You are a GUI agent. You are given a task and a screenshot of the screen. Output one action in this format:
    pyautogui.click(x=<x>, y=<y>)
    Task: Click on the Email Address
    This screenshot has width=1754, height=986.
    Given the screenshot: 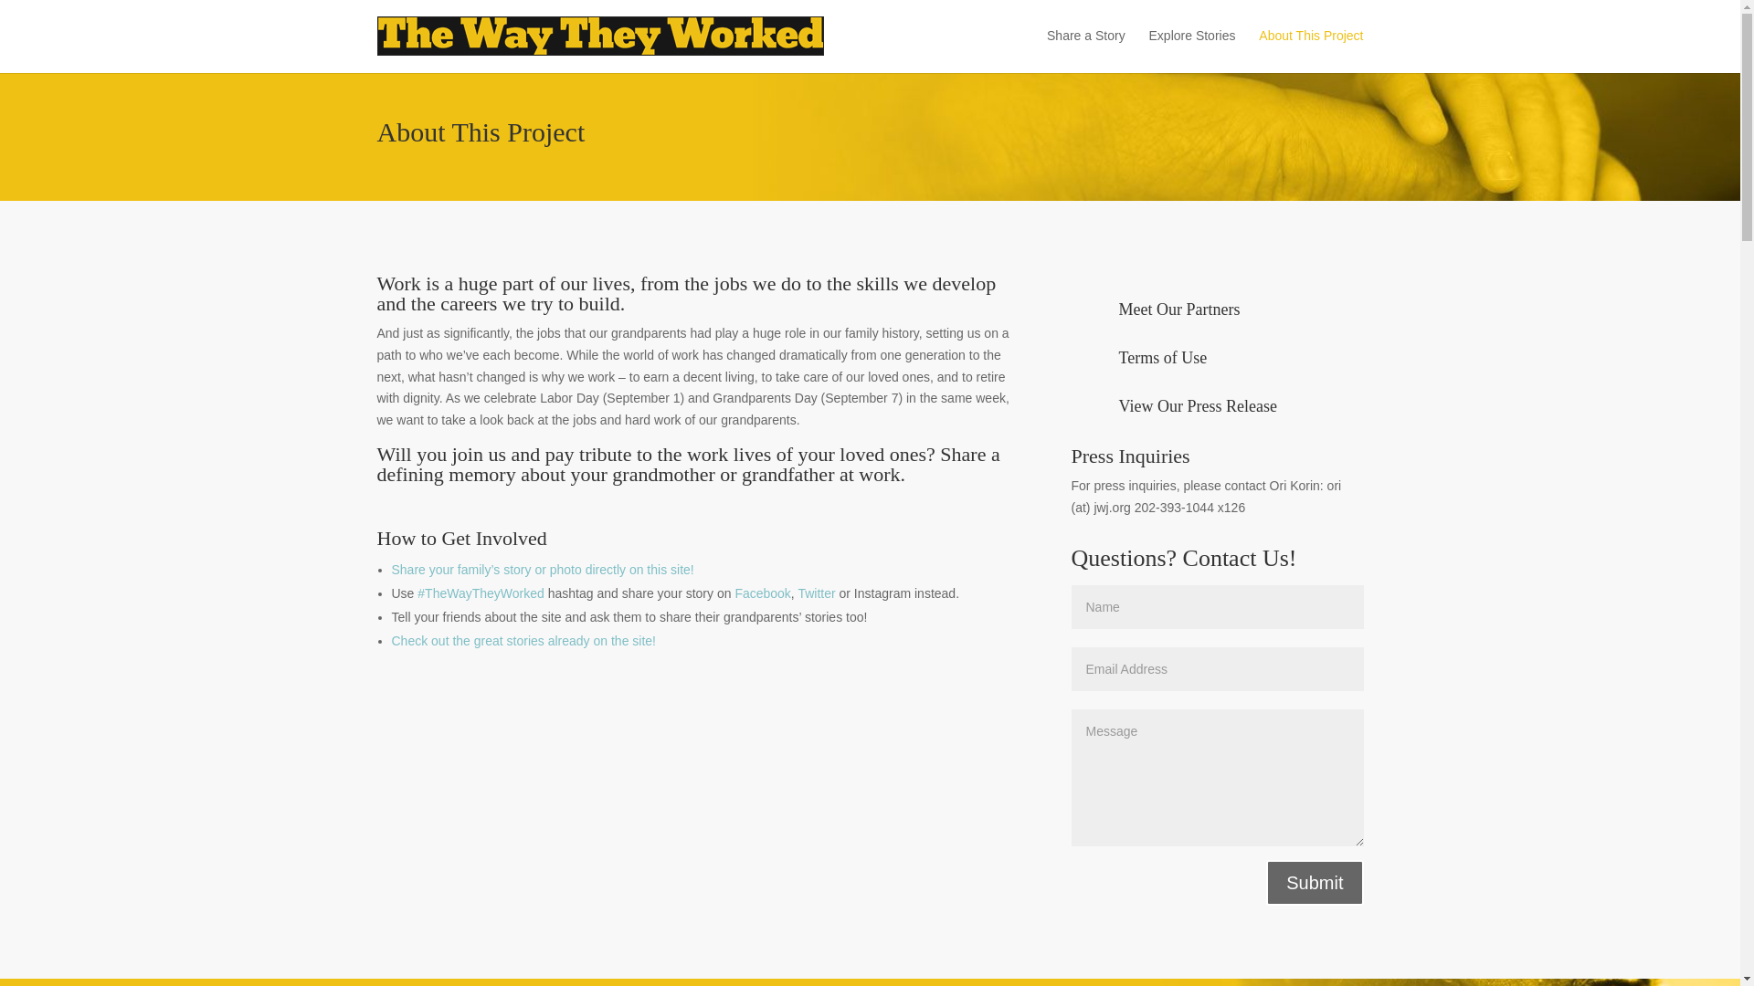 What is the action you would take?
    pyautogui.click(x=1216, y=668)
    